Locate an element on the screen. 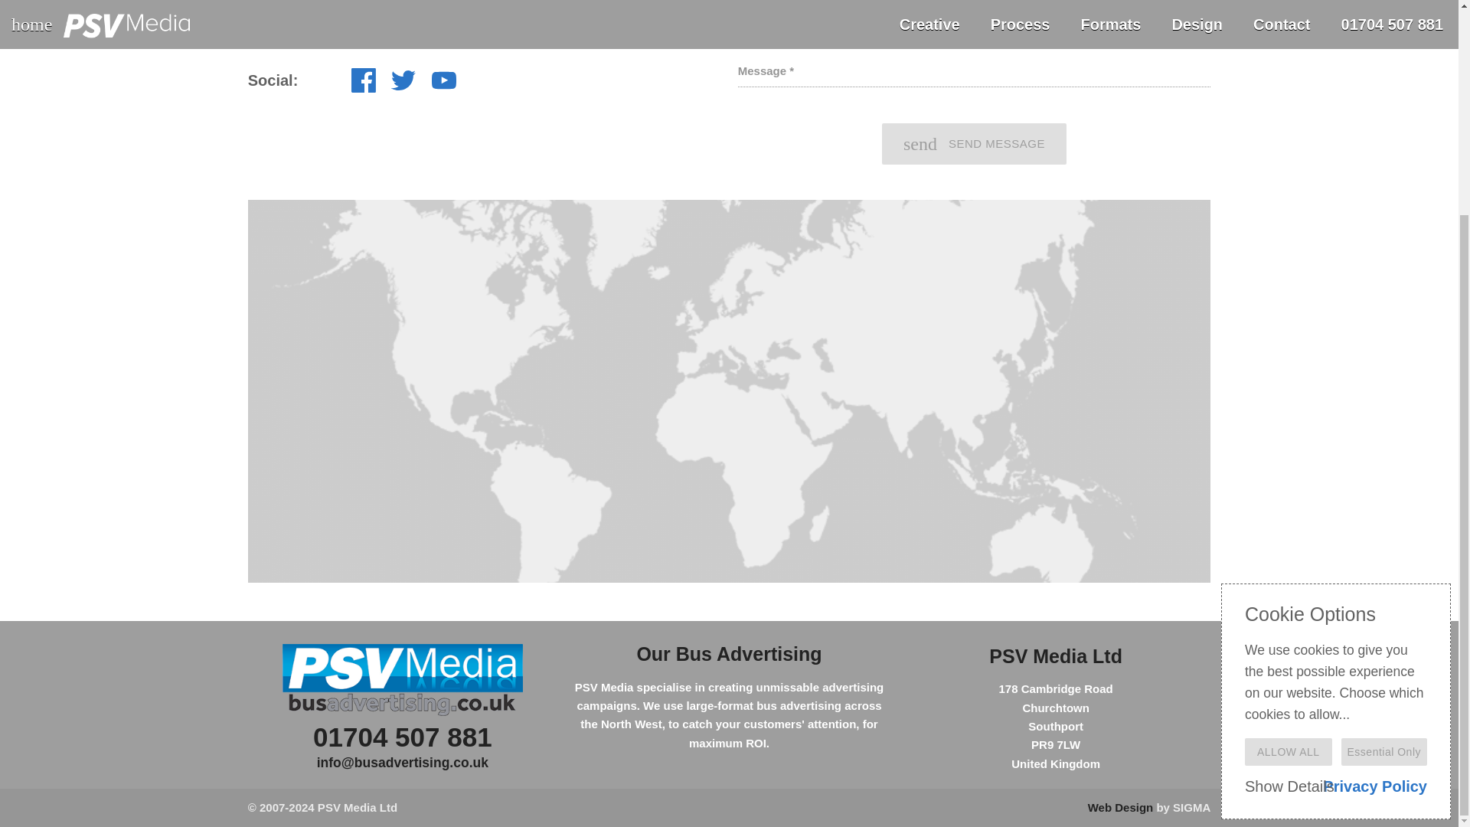  Privacy Policy is located at coordinates (1375, 505).